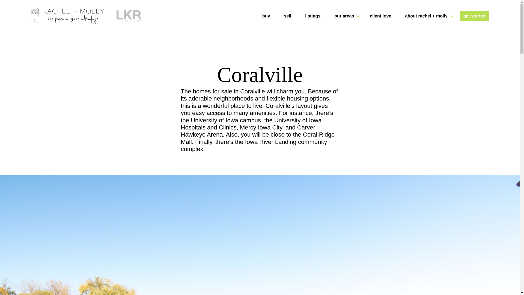 This screenshot has height=295, width=524. Describe the element at coordinates (475, 16) in the screenshot. I see `get started` at that location.